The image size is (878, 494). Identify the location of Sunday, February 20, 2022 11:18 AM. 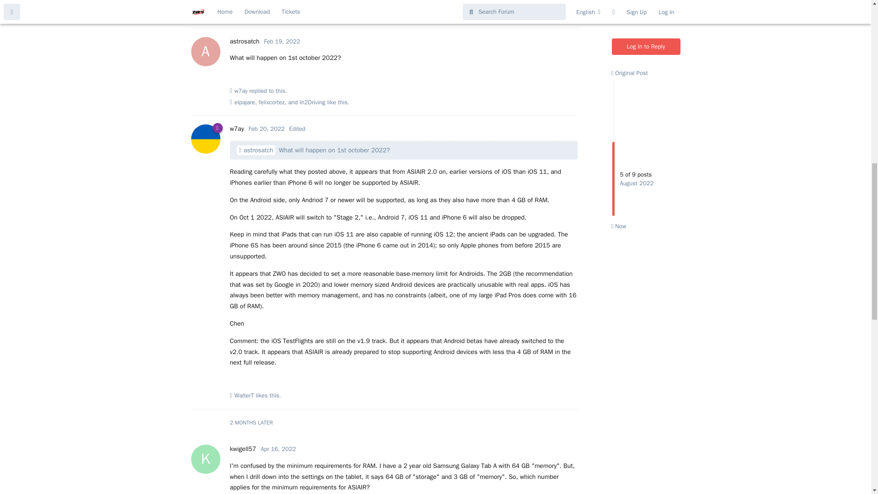
(244, 41).